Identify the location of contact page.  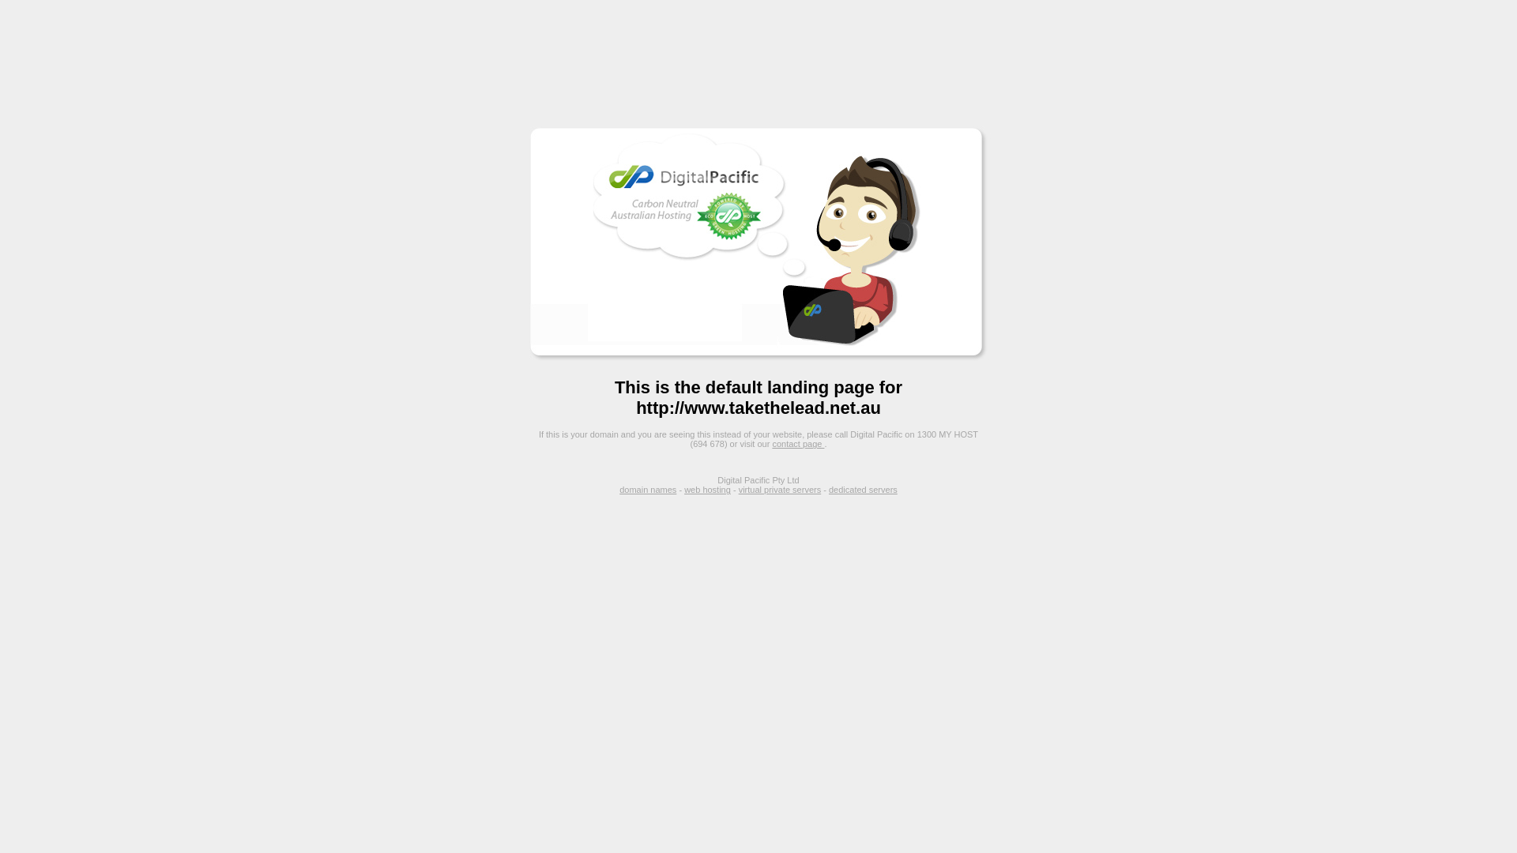
(798, 444).